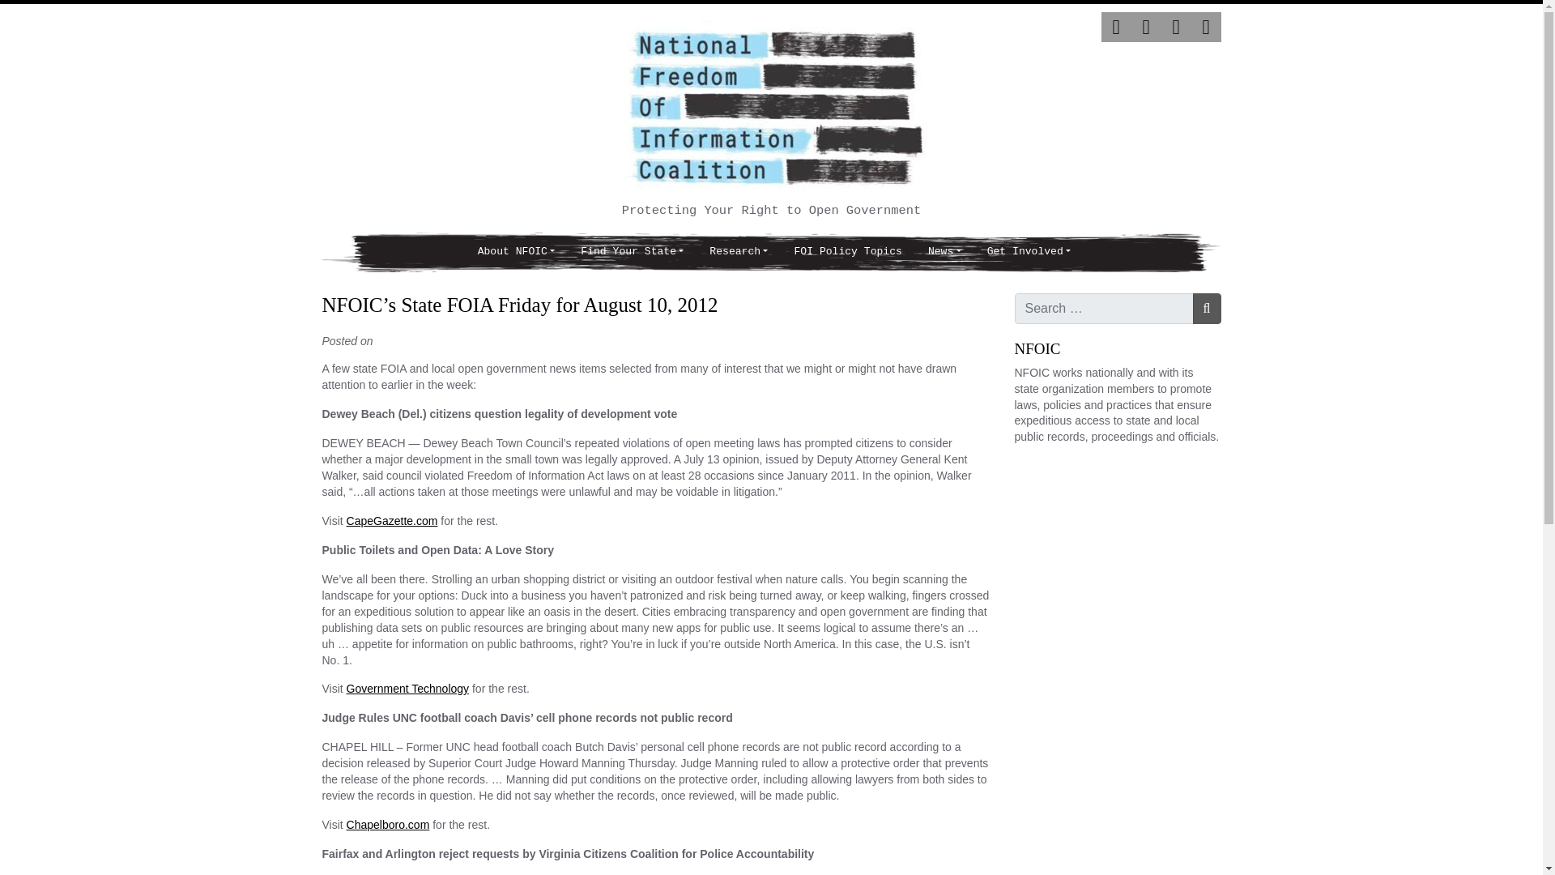 The width and height of the screenshot is (1555, 875). I want to click on Twitter, so click(1116, 27).